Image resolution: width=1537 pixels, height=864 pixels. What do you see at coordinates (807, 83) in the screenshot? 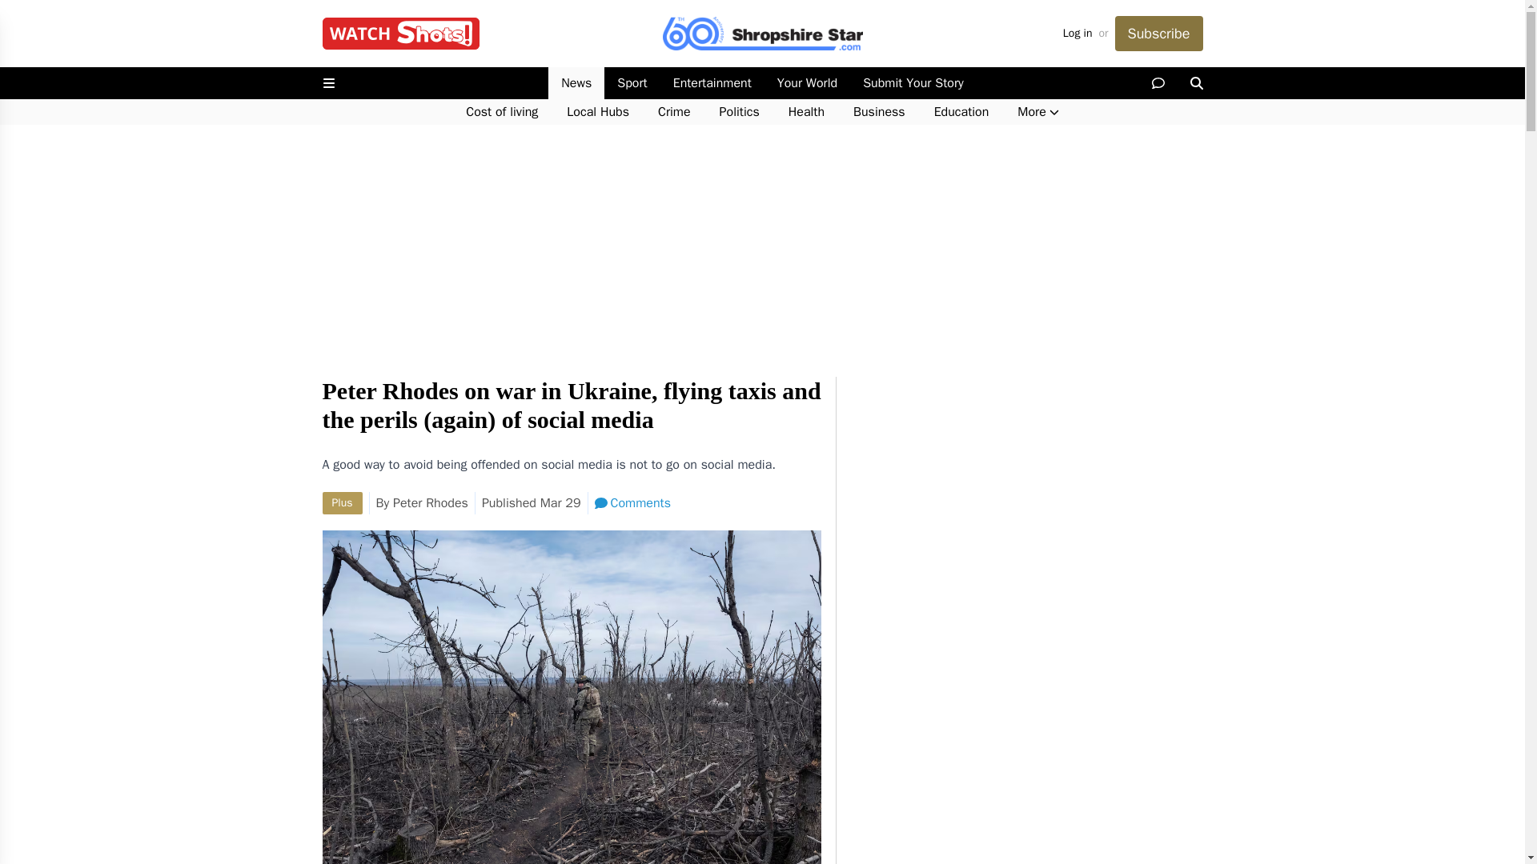
I see `Your World` at bounding box center [807, 83].